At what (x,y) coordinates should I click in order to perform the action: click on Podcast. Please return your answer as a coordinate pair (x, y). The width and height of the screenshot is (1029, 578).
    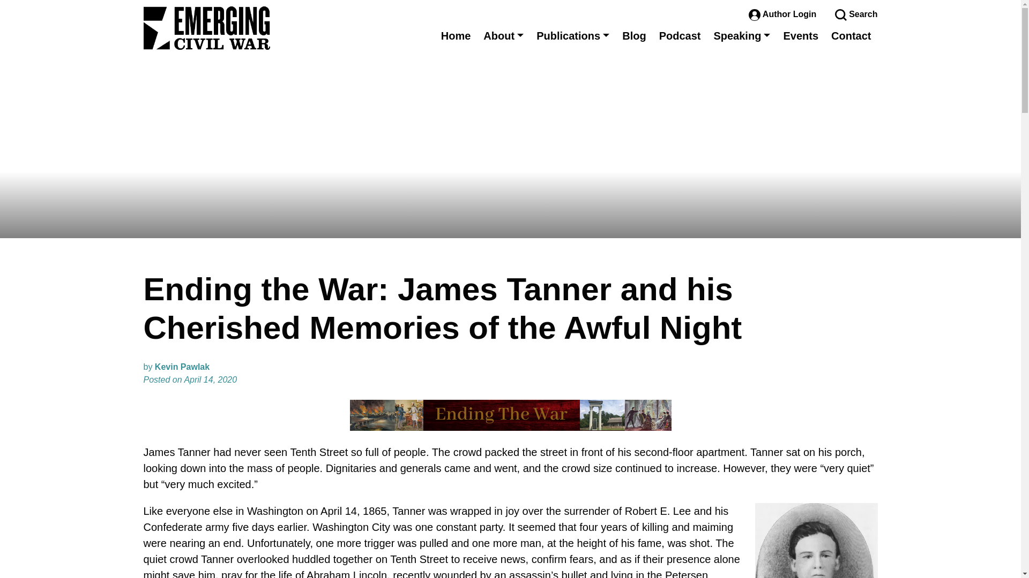
    Looking at the image, I should click on (680, 35).